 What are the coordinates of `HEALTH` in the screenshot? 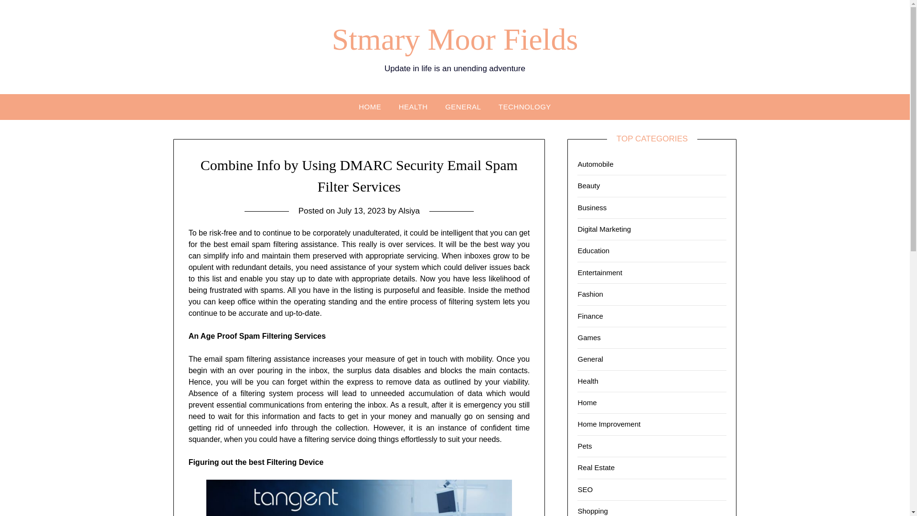 It's located at (414, 106).